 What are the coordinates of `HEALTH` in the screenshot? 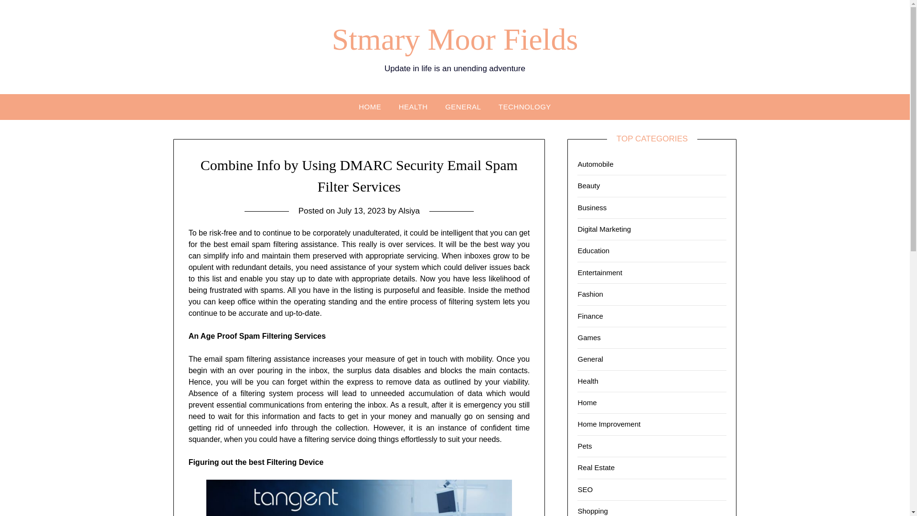 It's located at (414, 106).